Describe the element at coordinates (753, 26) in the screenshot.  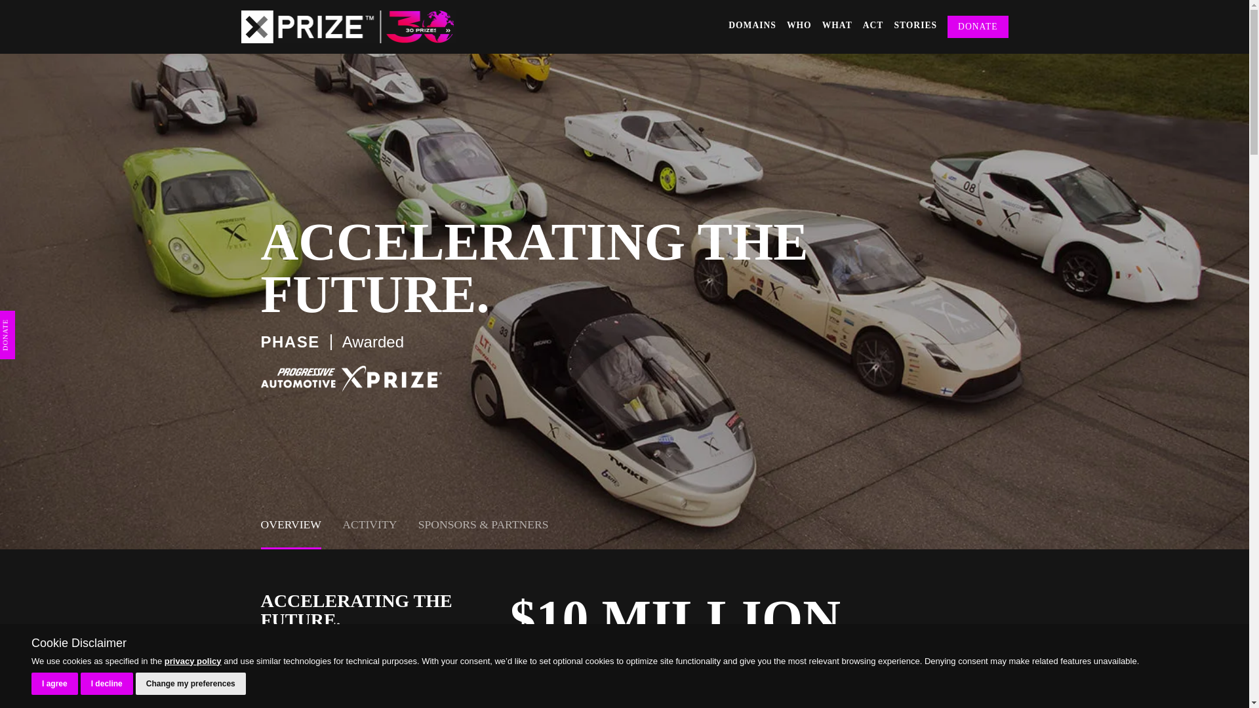
I see `DOMAINS` at that location.